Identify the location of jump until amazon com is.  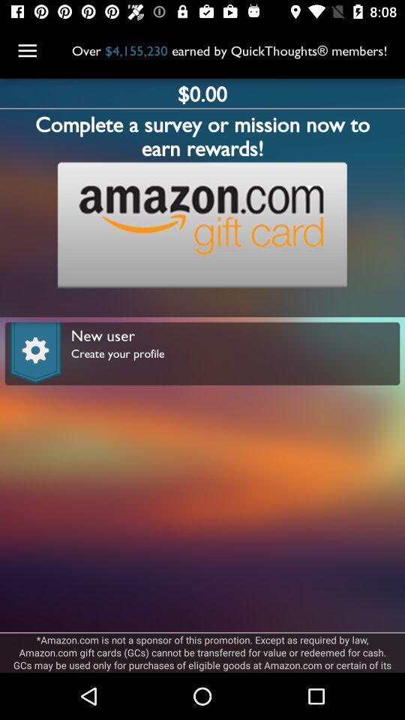
(202, 652).